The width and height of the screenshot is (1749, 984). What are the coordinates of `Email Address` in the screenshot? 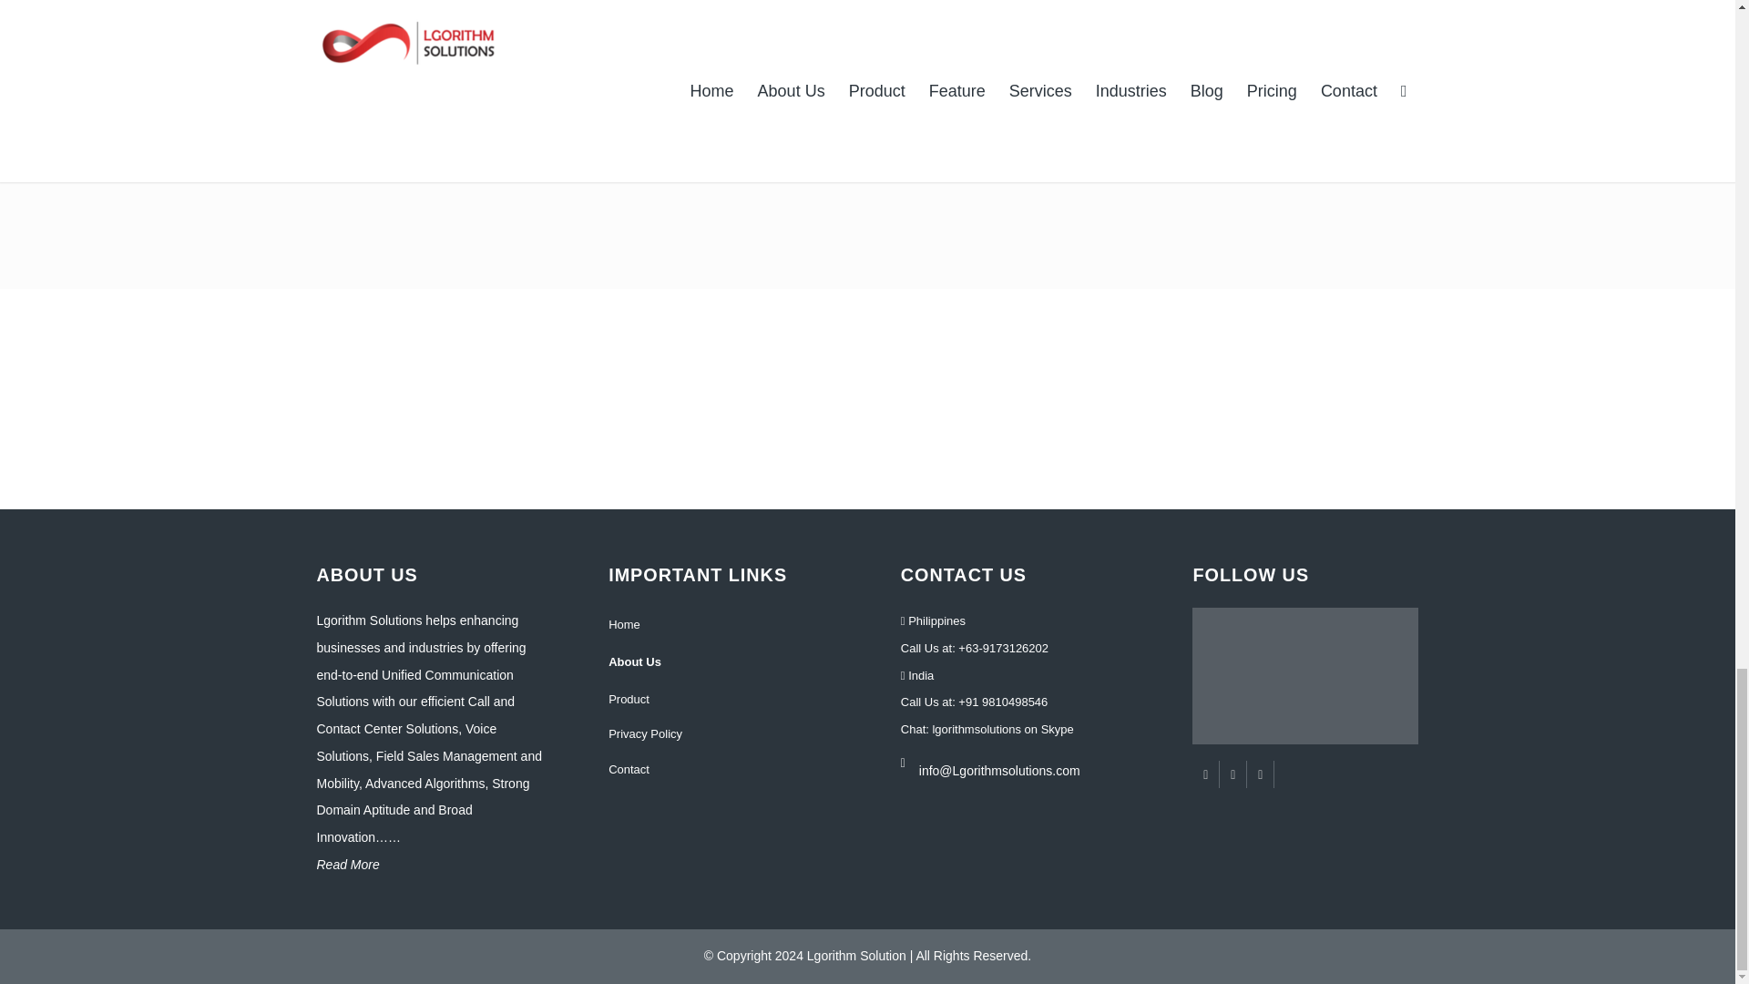 It's located at (1022, 758).